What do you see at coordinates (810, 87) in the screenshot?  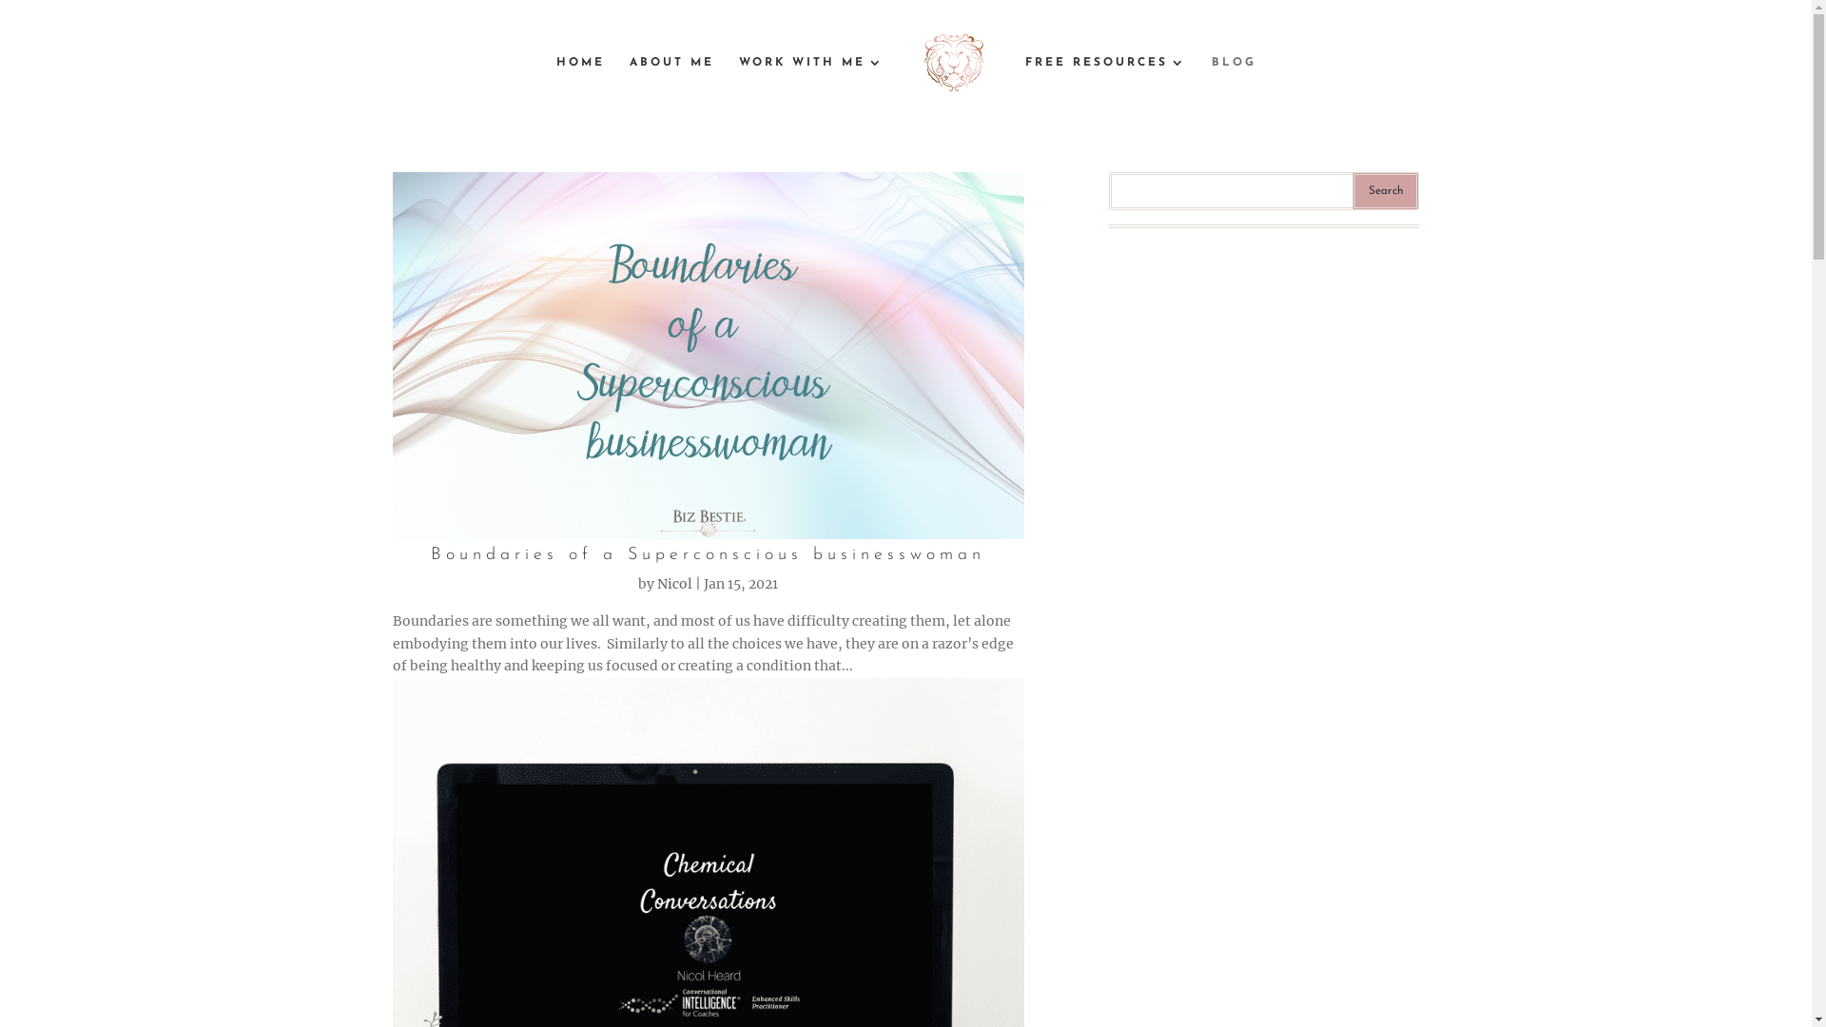 I see `WORK WITH ME` at bounding box center [810, 87].